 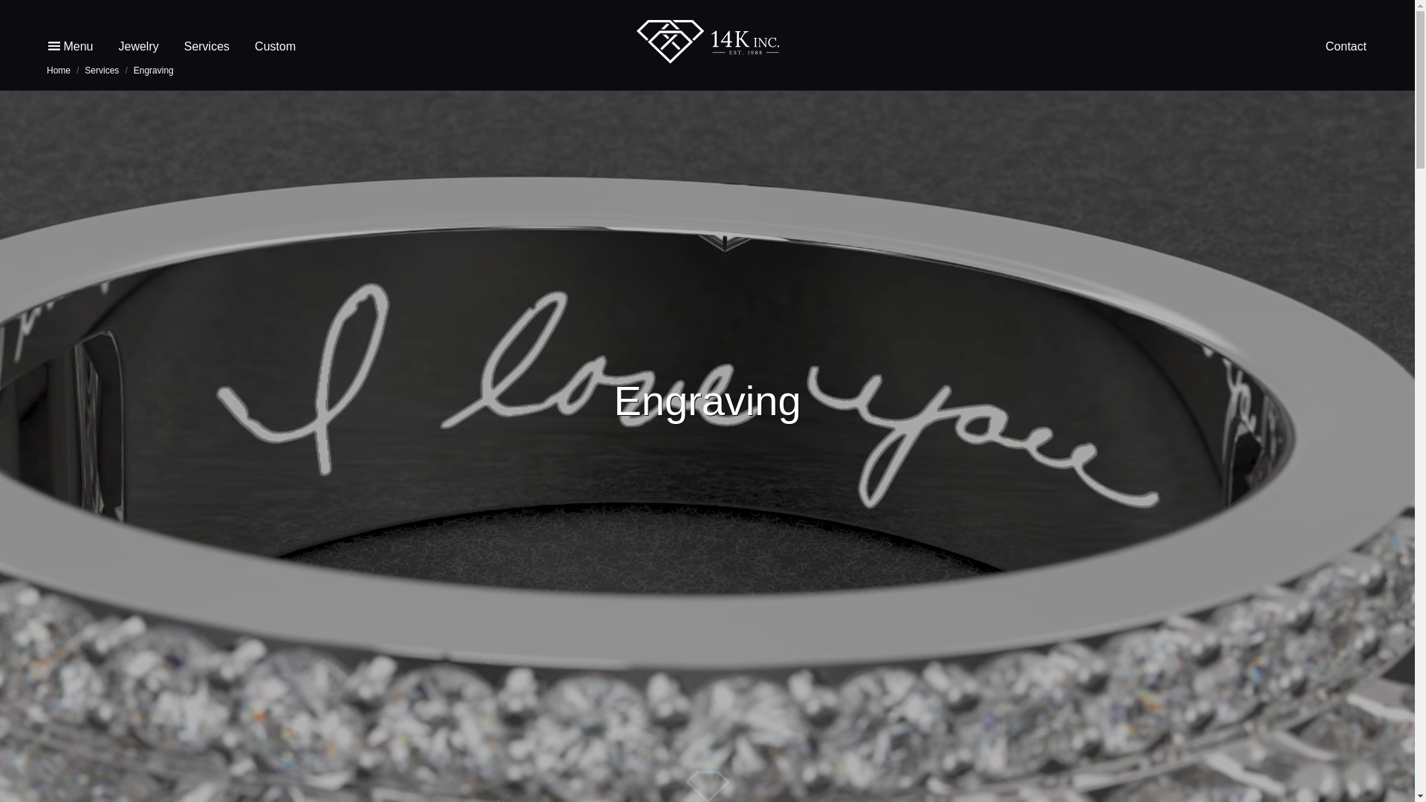 I want to click on Menu, so click(x=71, y=46).